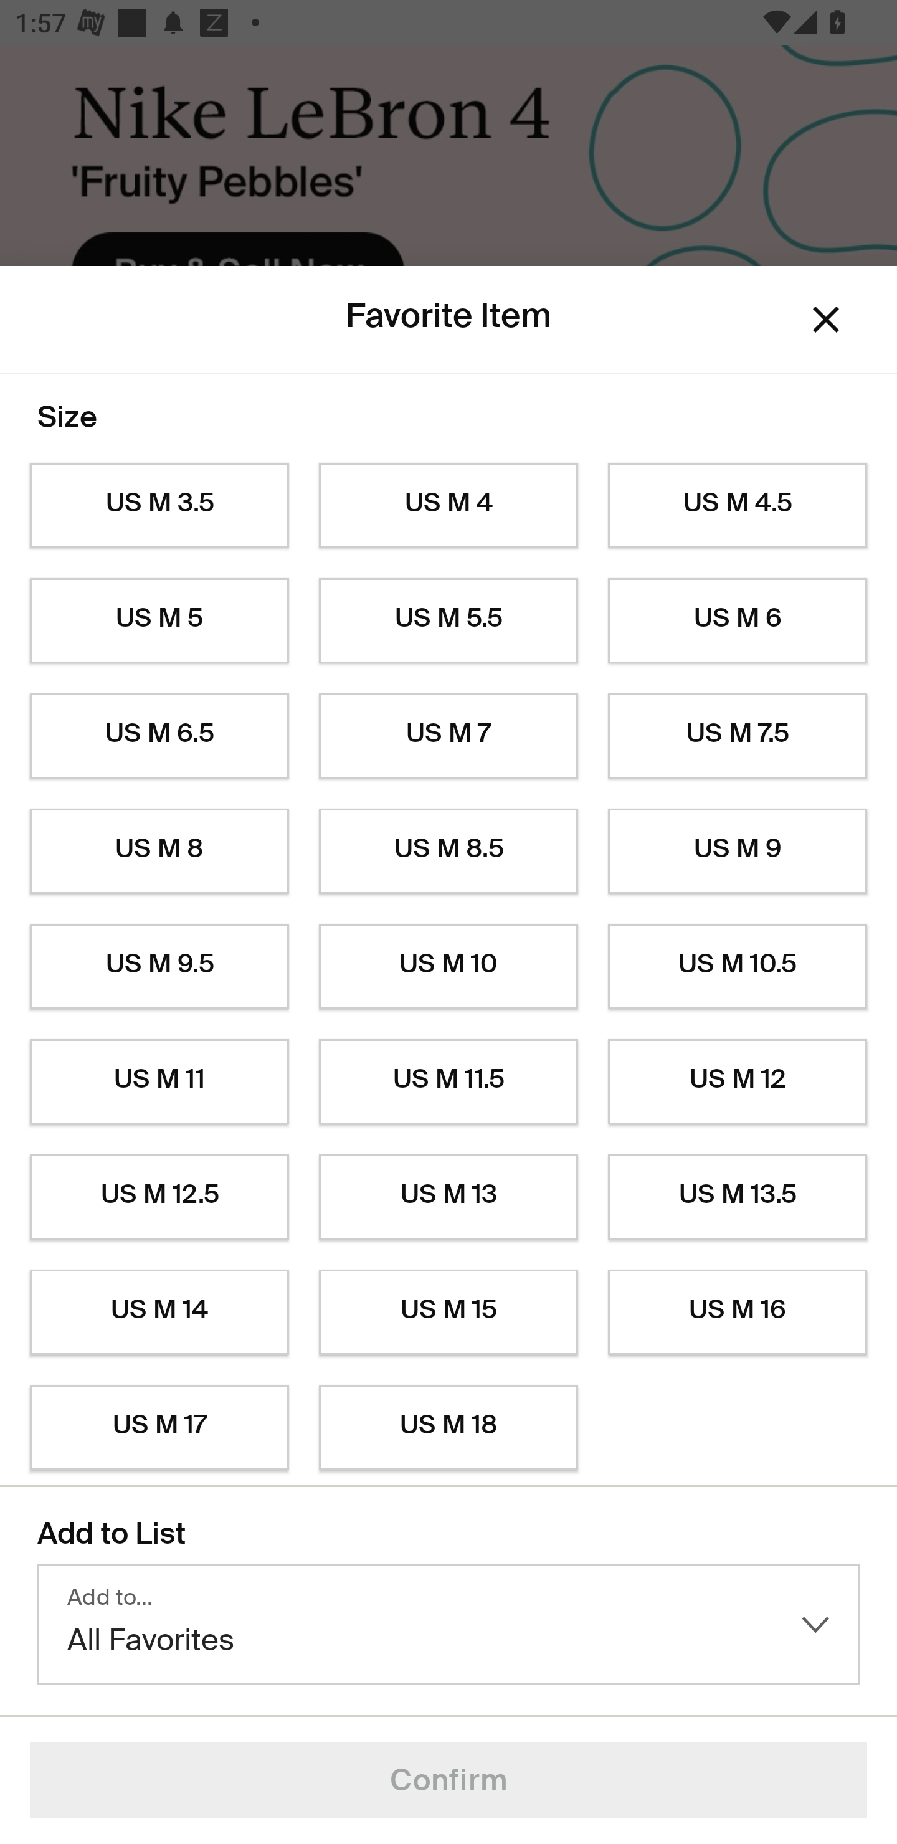  What do you see at coordinates (159, 1313) in the screenshot?
I see `US M 14` at bounding box center [159, 1313].